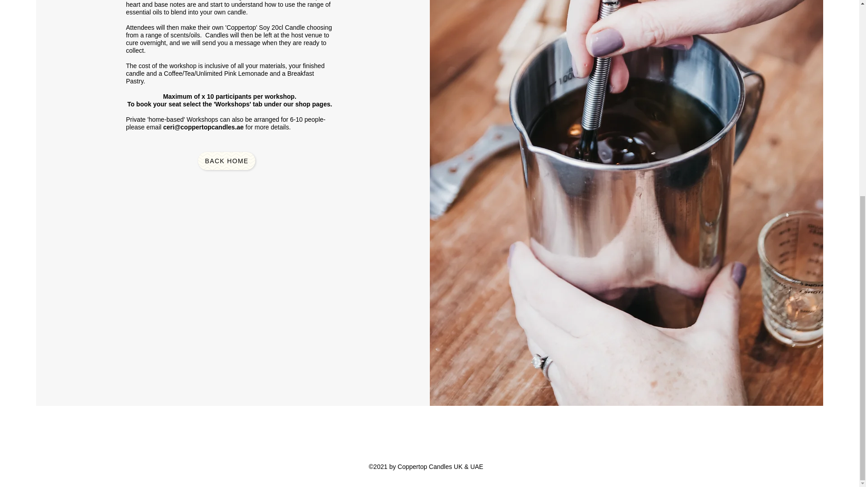 Image resolution: width=866 pixels, height=487 pixels. What do you see at coordinates (226, 161) in the screenshot?
I see `BACK HOME` at bounding box center [226, 161].